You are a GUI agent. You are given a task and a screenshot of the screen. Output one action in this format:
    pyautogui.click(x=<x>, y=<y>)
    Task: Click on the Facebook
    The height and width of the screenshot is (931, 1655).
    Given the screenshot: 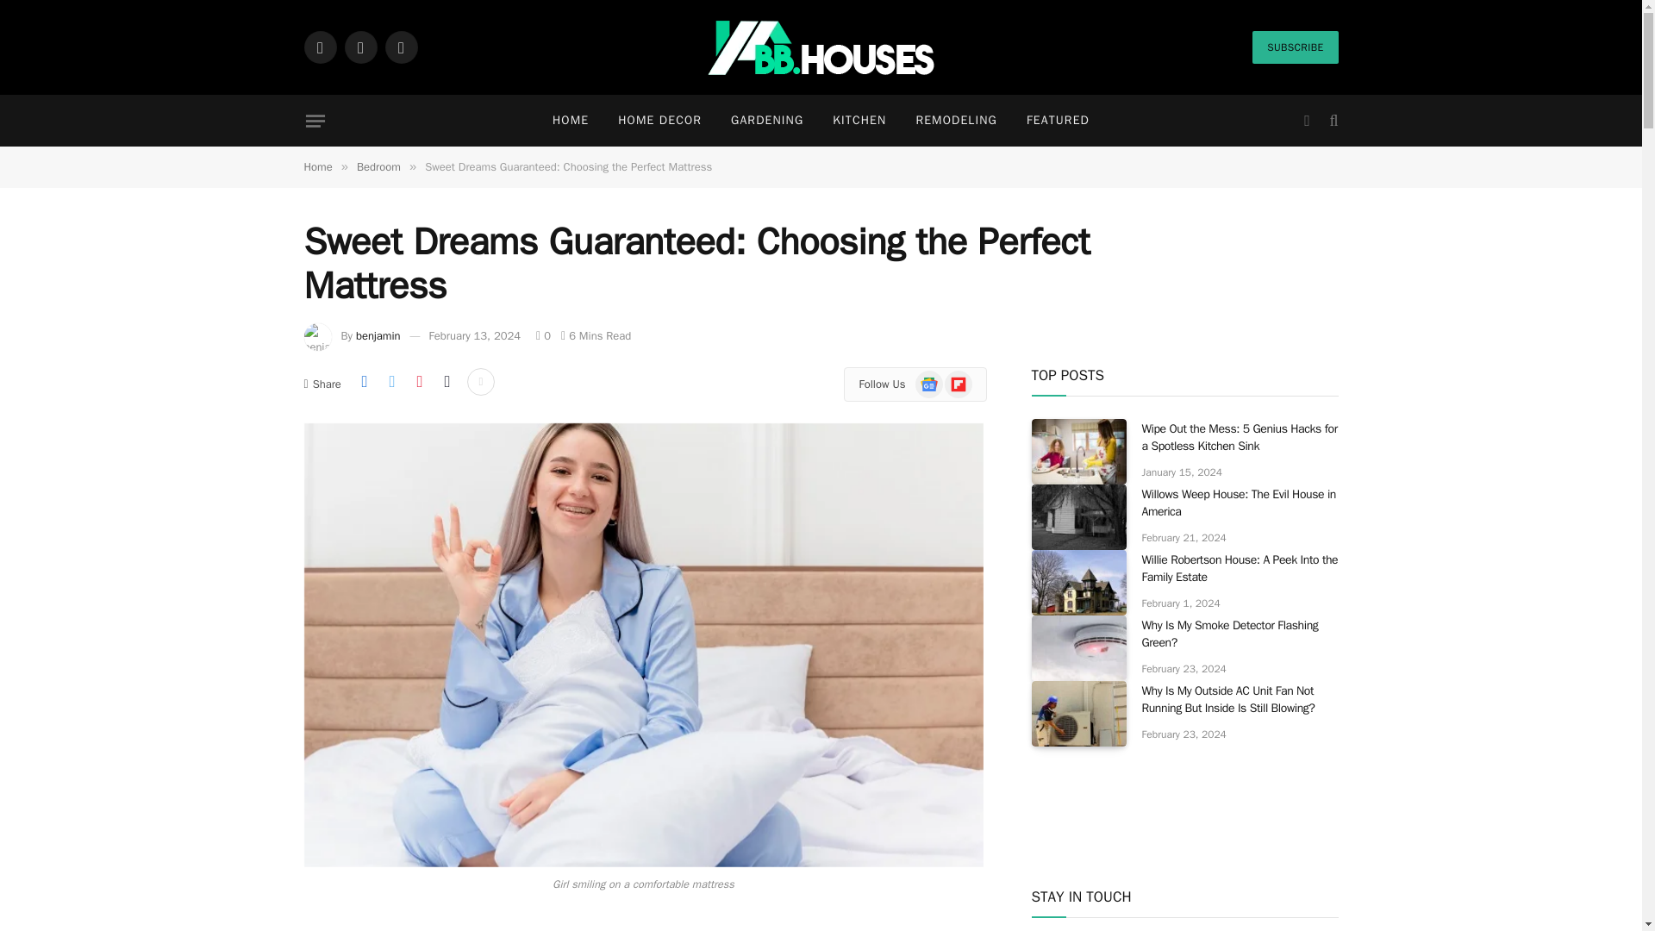 What is the action you would take?
    pyautogui.click(x=319, y=47)
    